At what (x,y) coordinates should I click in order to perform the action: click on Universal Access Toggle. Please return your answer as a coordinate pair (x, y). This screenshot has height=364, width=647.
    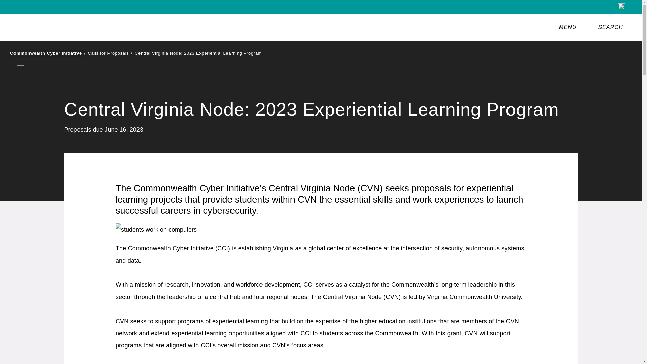
    Looking at the image, I should click on (621, 7).